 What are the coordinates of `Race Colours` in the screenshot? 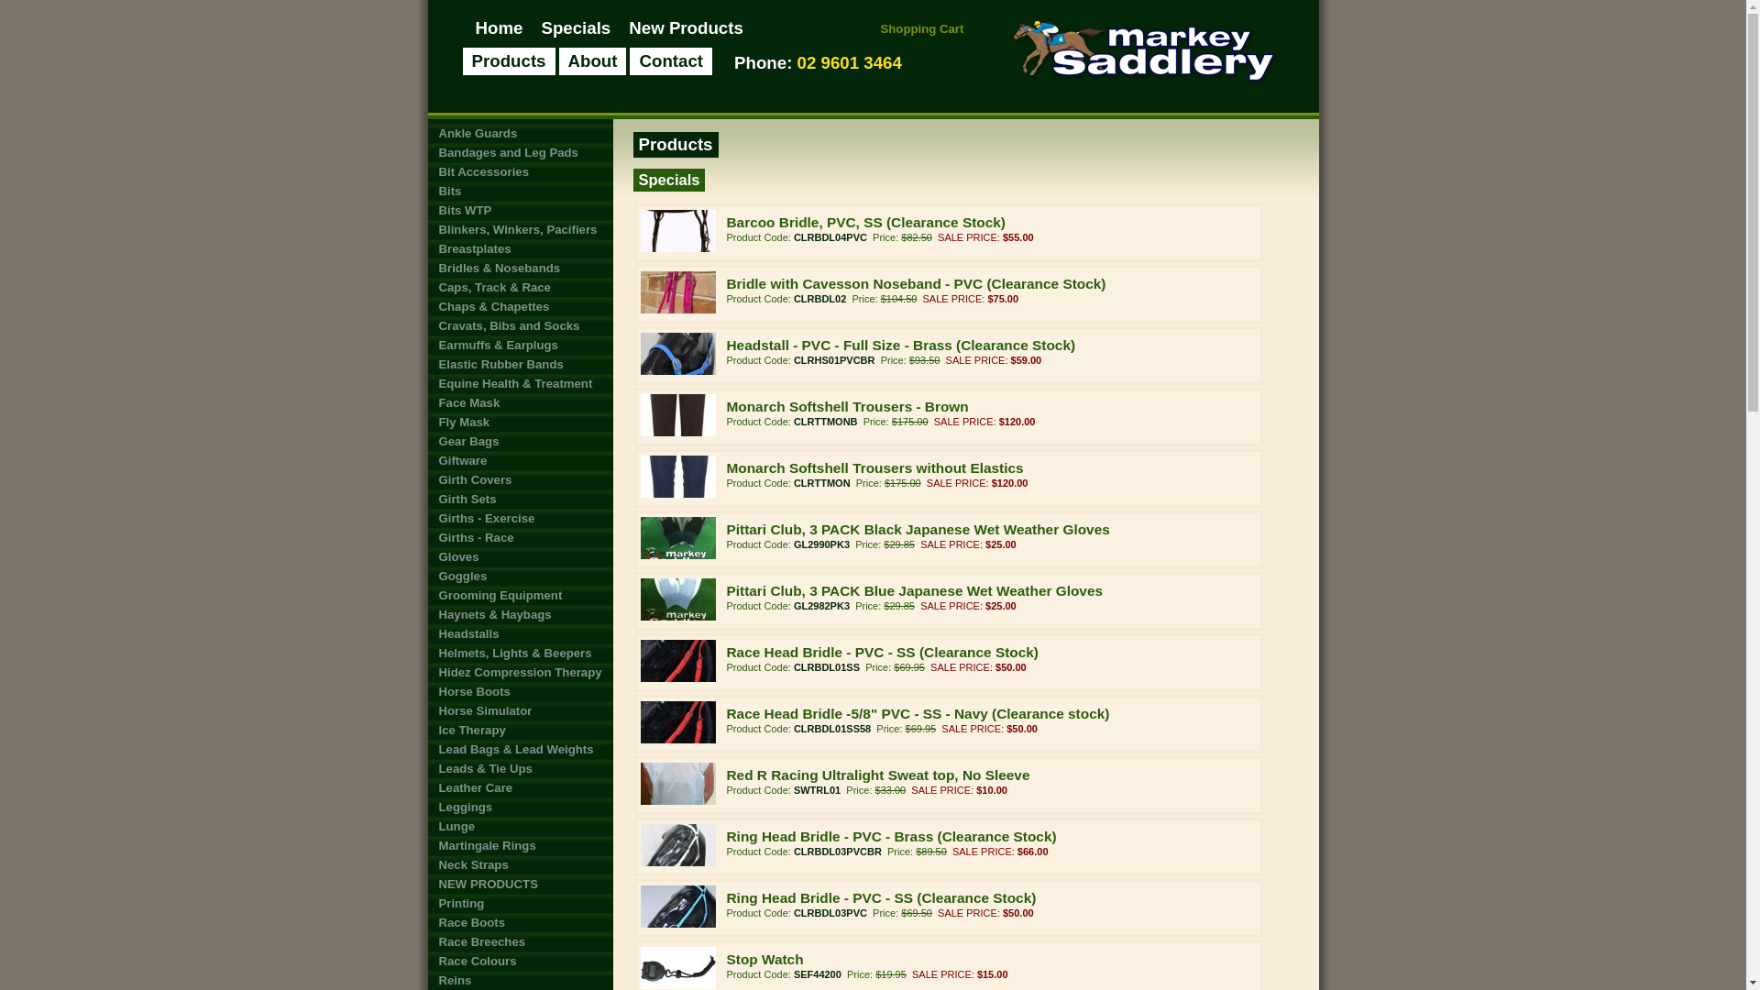 It's located at (520, 961).